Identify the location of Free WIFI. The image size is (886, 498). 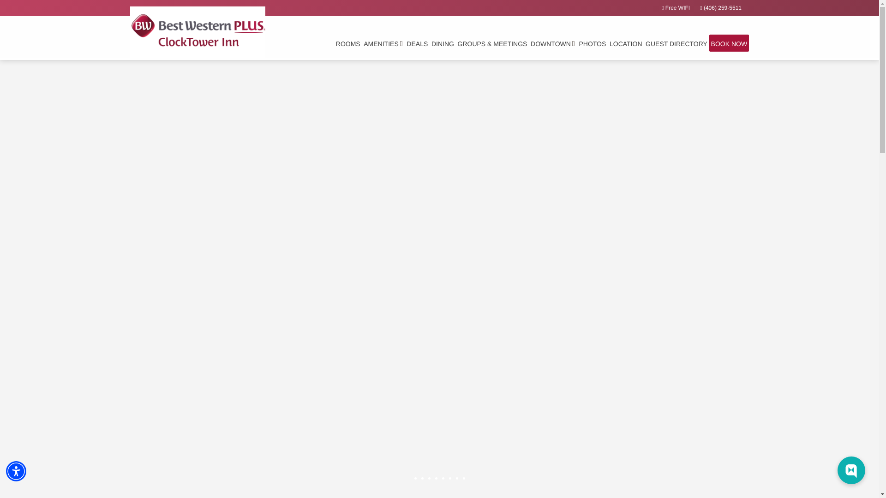
(676, 7).